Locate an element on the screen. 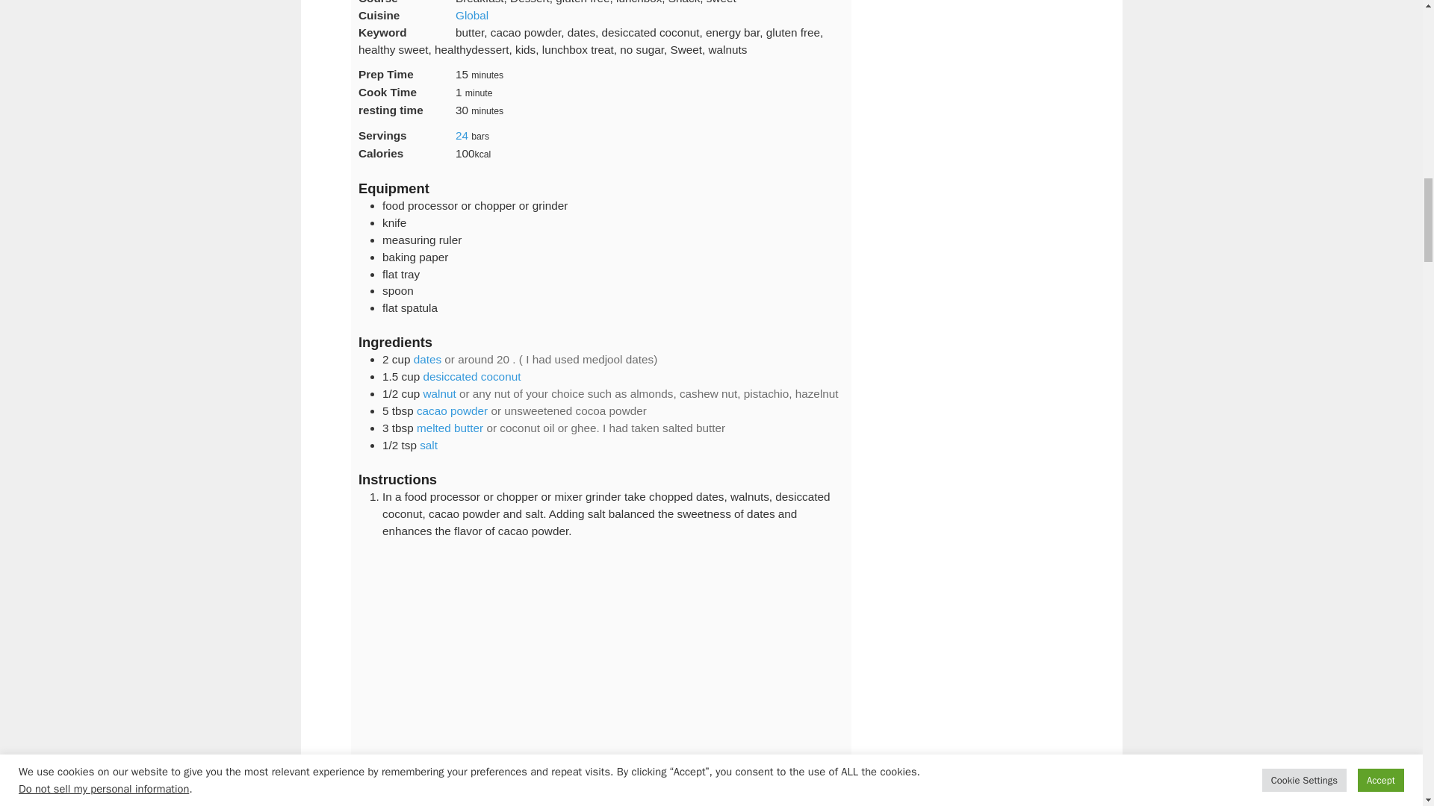  dates is located at coordinates (427, 360).